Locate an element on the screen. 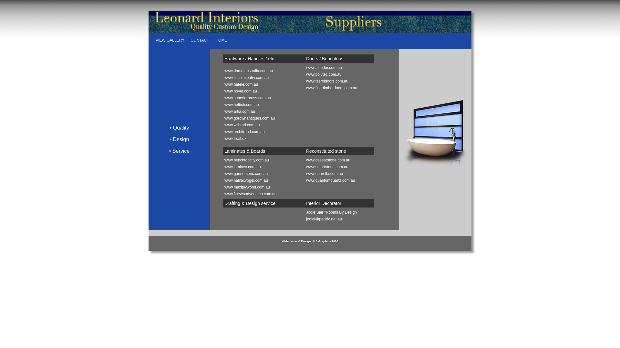 The height and width of the screenshot is (348, 620). www.smartstone.com.au is located at coordinates (327, 167).